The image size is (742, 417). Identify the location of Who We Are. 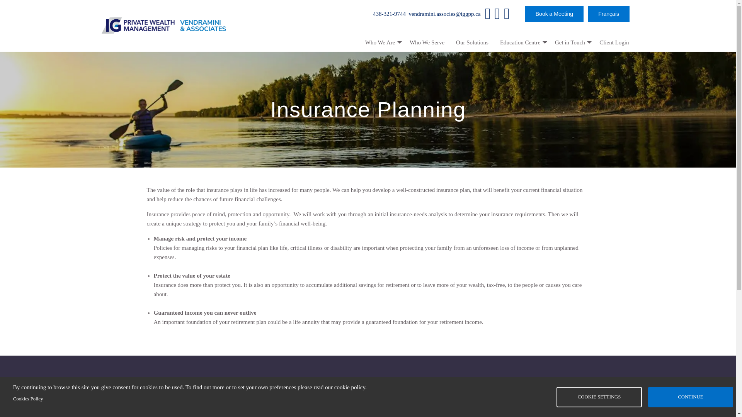
(381, 42).